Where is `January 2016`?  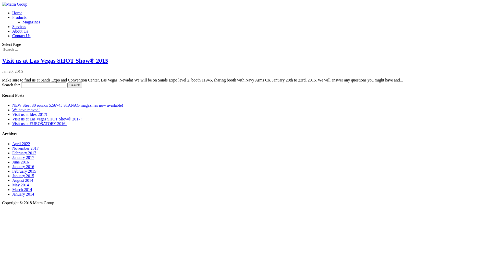 January 2016 is located at coordinates (23, 167).